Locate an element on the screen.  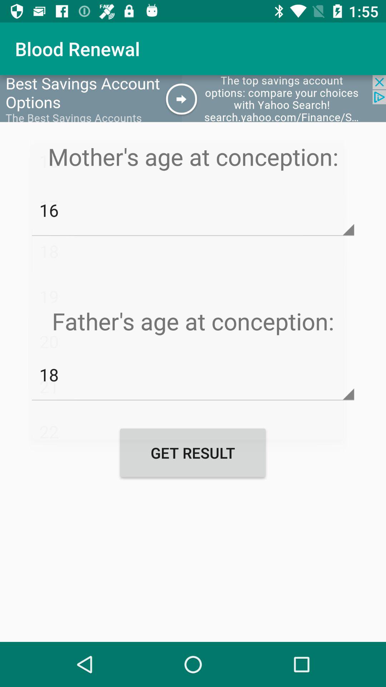
jump to the get result button is located at coordinates (193, 453).